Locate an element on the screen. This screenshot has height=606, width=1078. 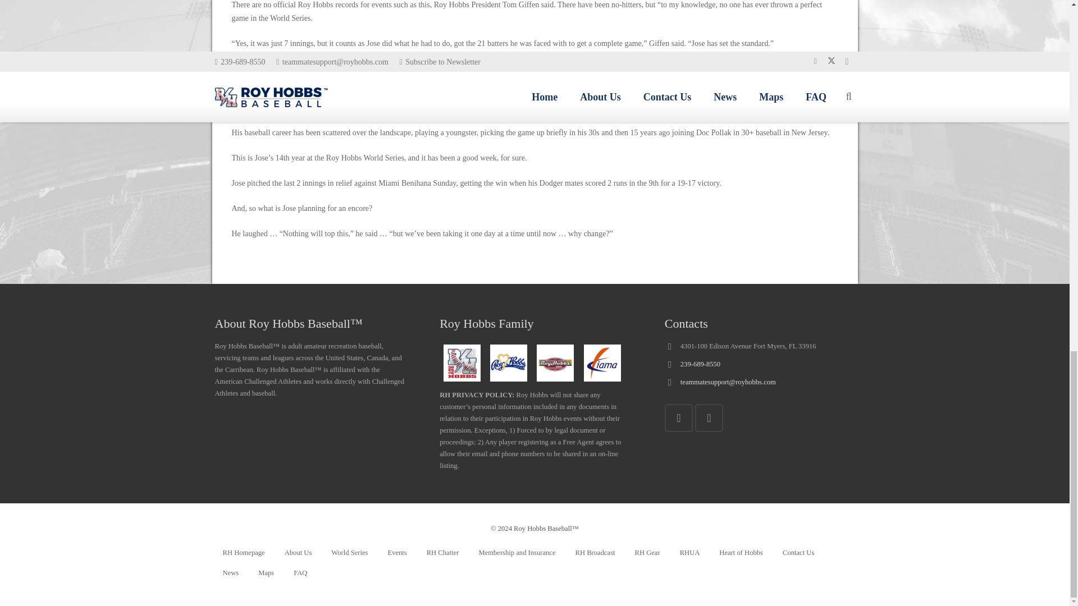
239-689-8550 is located at coordinates (700, 364).